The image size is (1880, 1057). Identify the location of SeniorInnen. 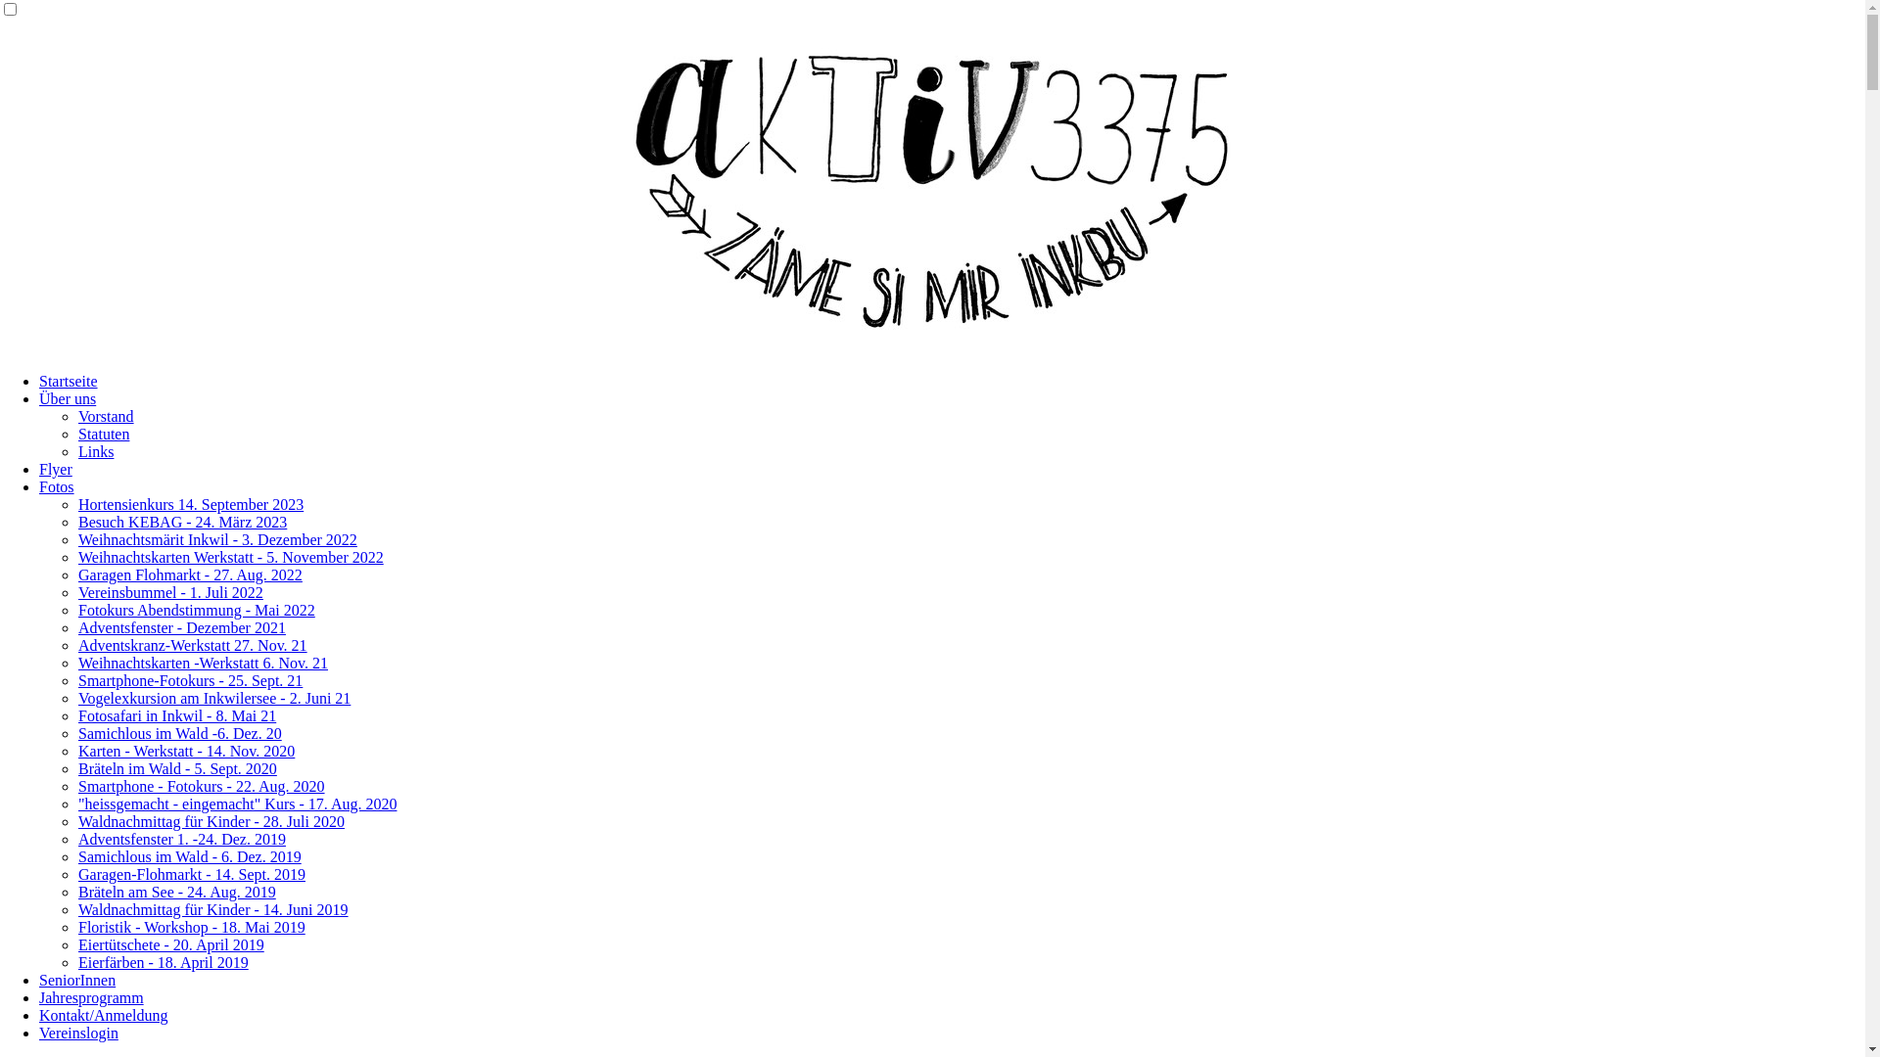
(77, 981).